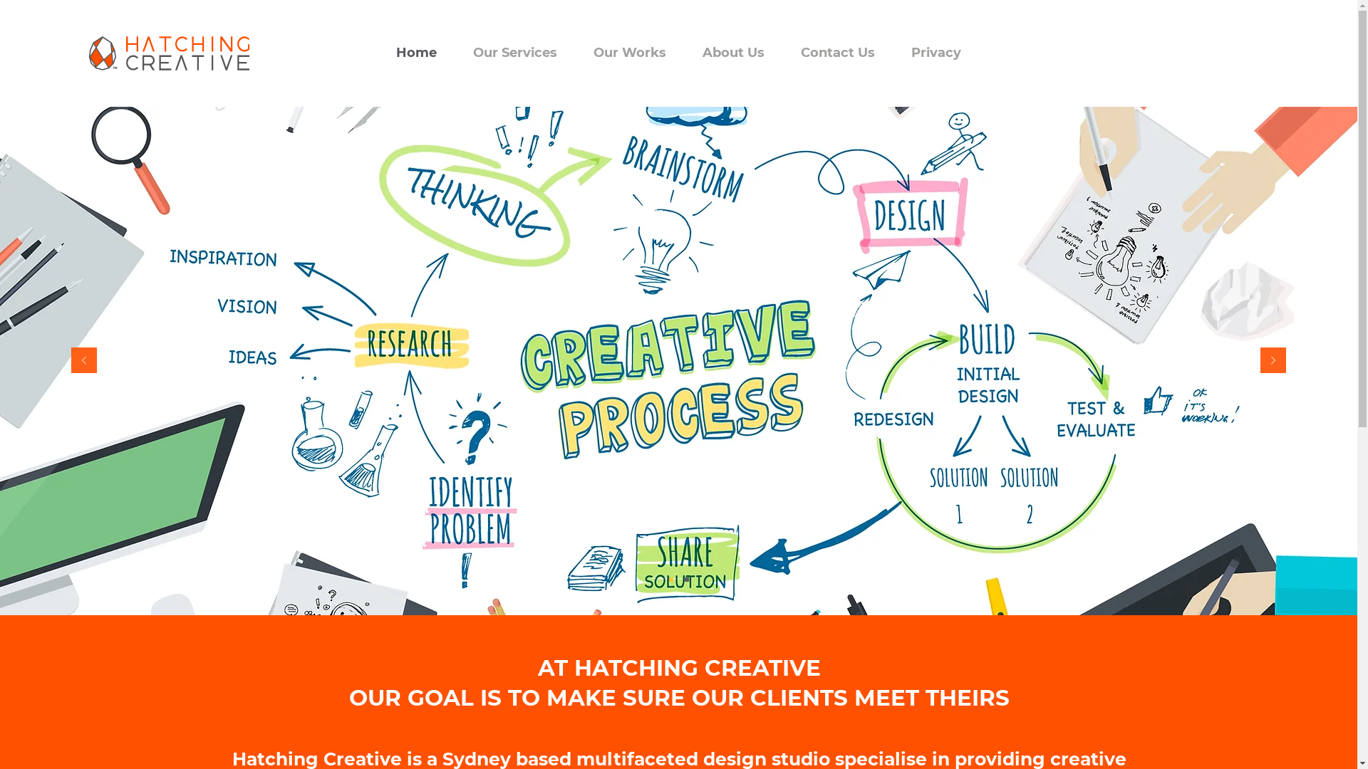 This screenshot has height=769, width=1368. I want to click on Our Services, so click(514, 53).